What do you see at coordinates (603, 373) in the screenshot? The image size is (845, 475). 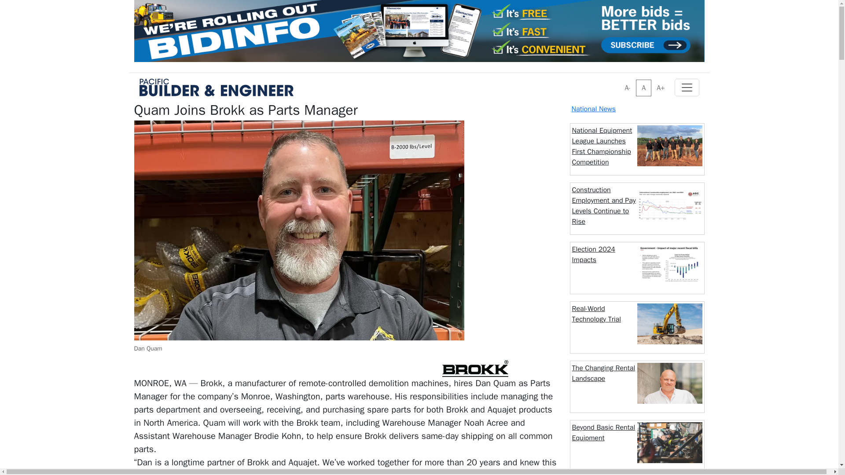 I see `The Changing Rental Landscape` at bounding box center [603, 373].